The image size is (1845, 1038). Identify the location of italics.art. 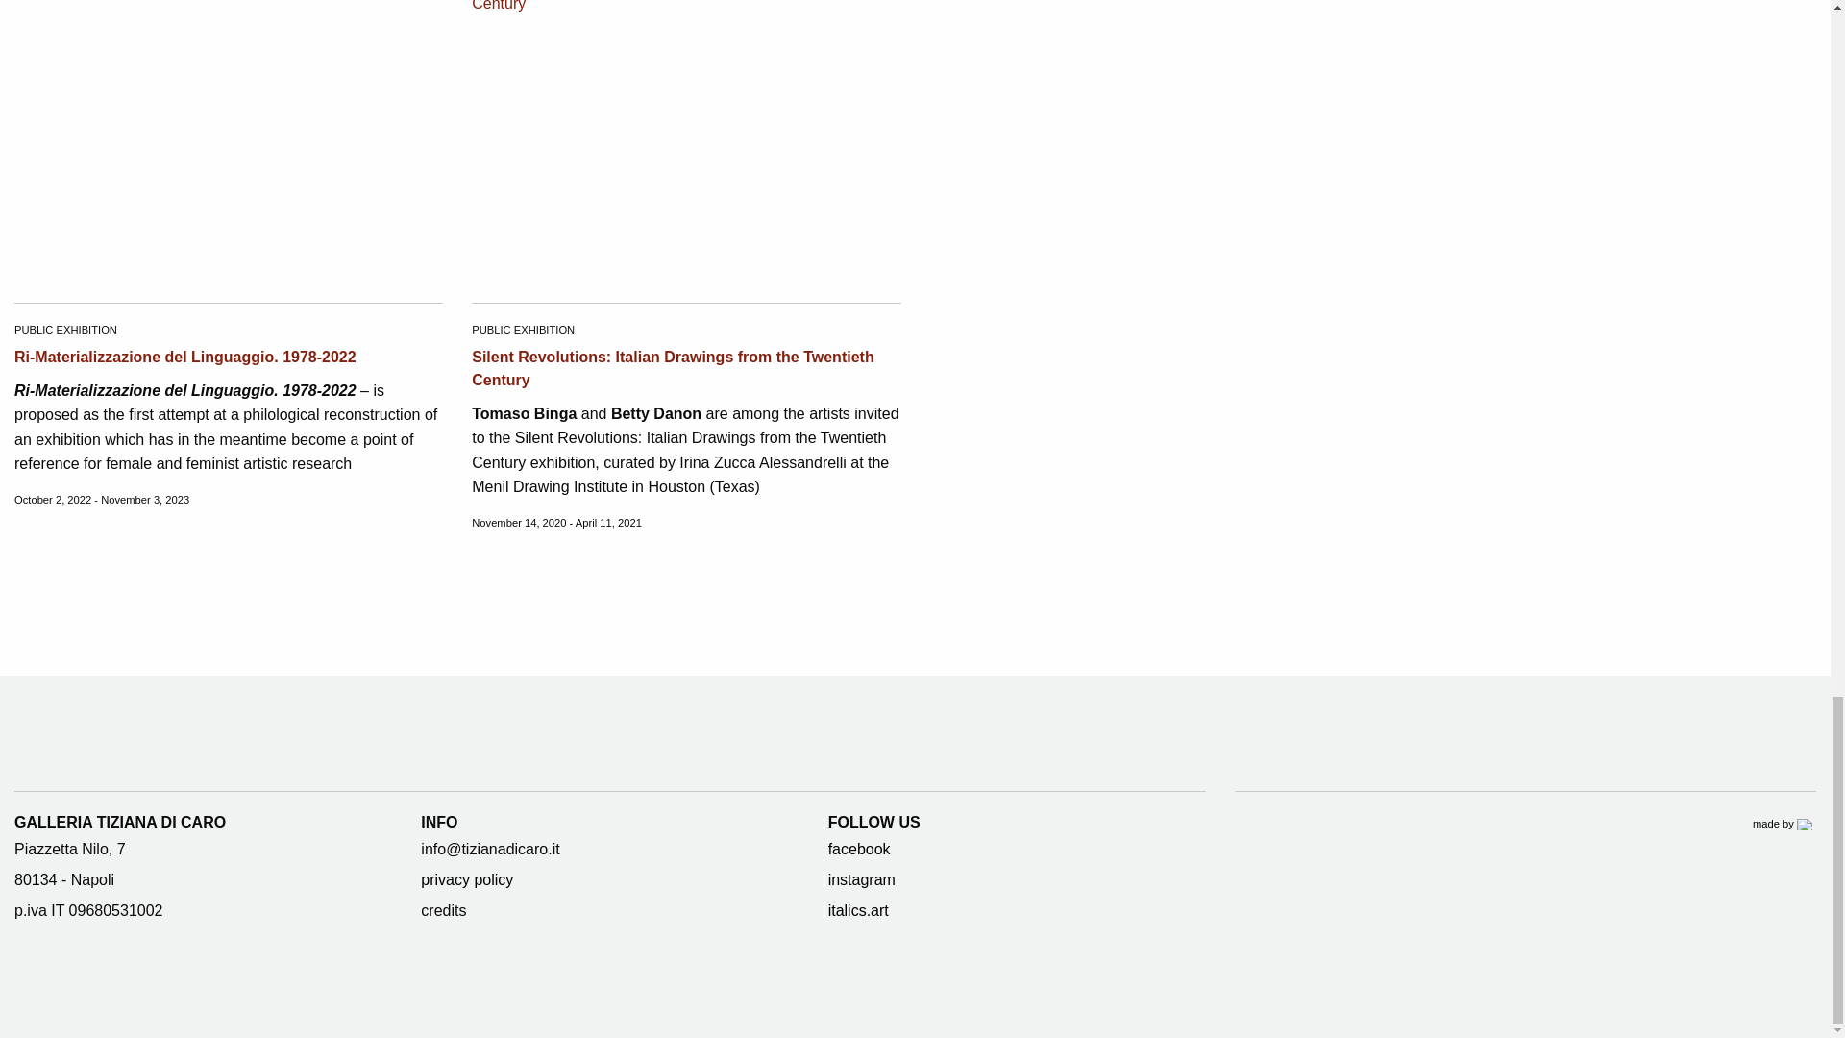
(859, 909).